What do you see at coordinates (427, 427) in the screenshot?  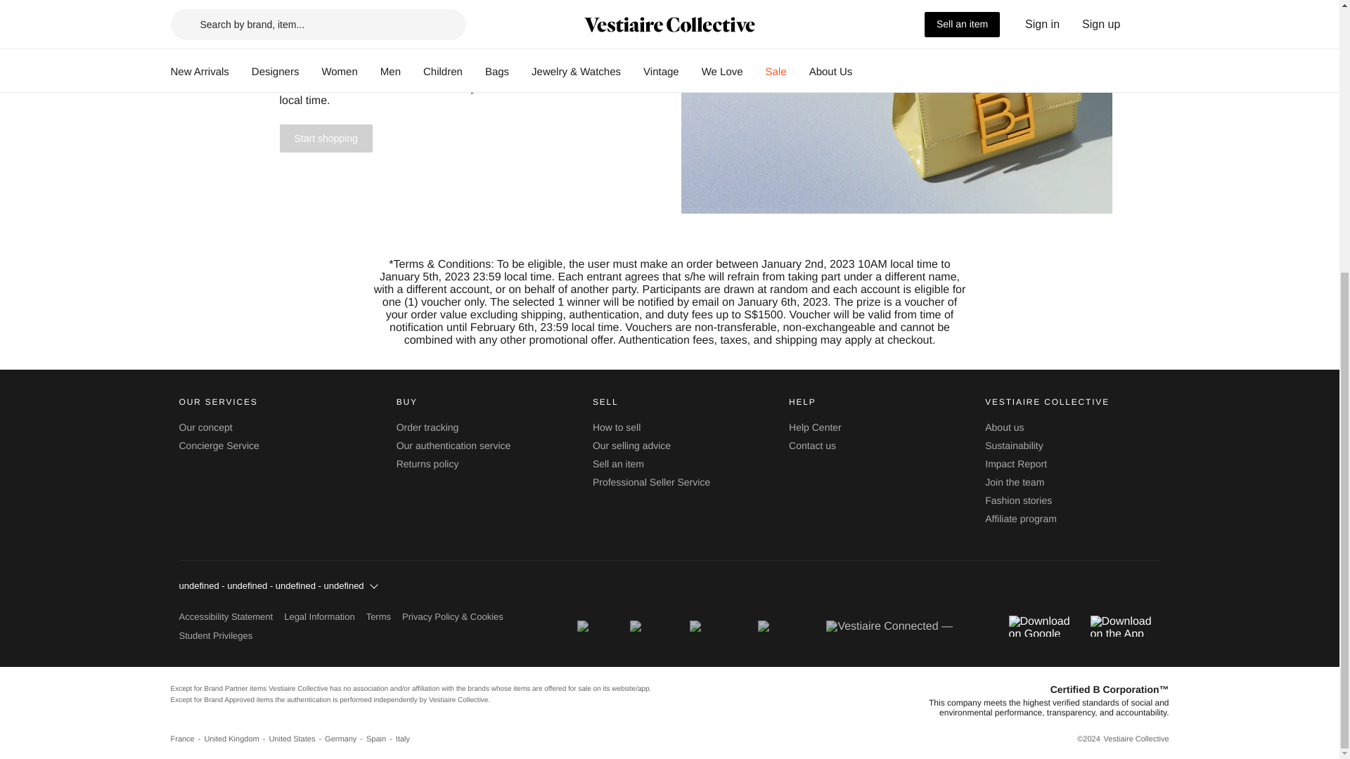 I see `Order tracking` at bounding box center [427, 427].